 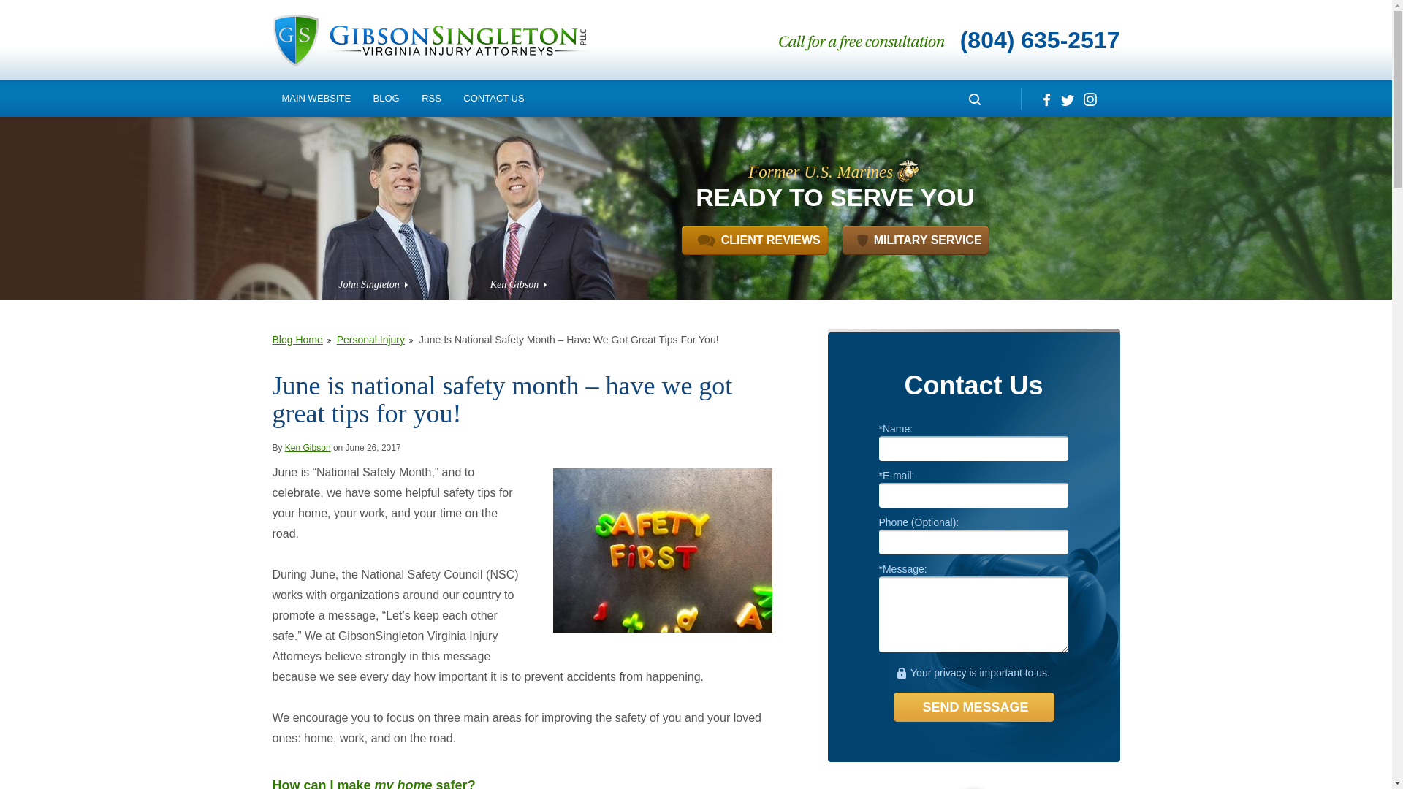 I want to click on Follow us on Facebook, so click(x=1045, y=98).